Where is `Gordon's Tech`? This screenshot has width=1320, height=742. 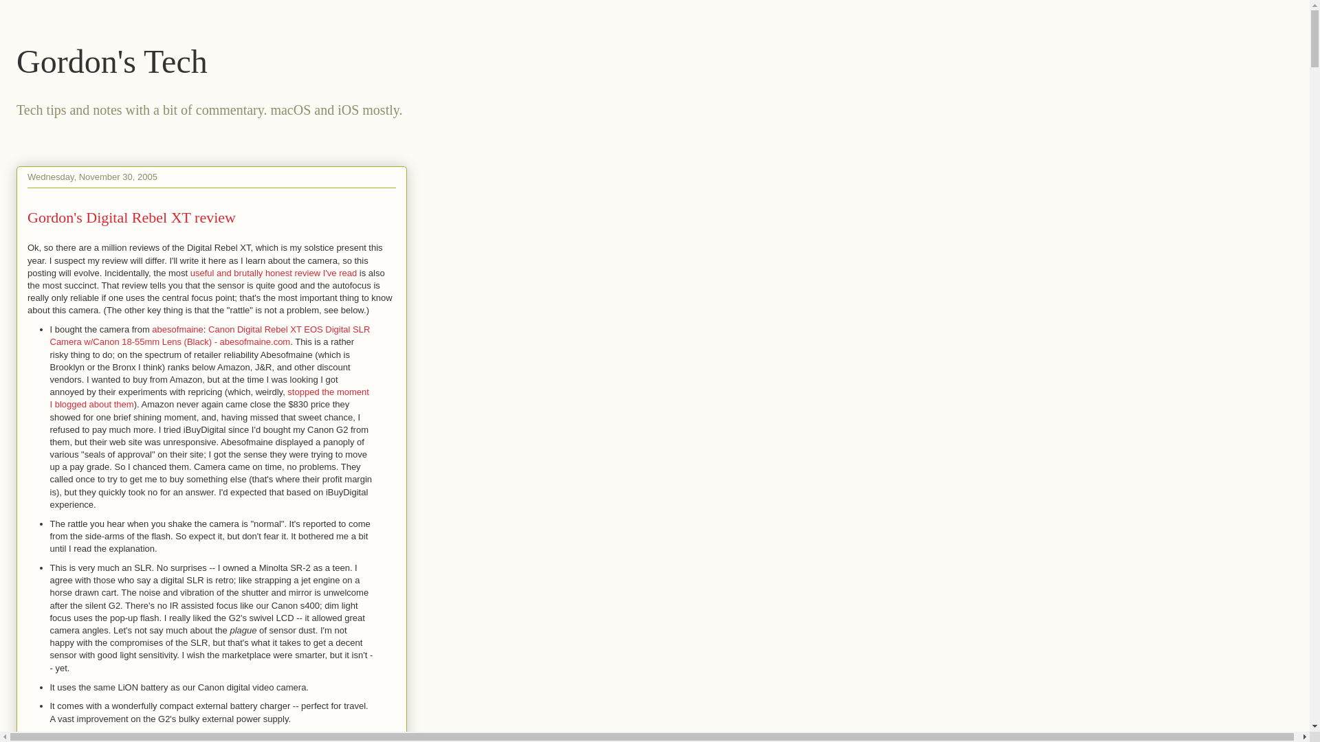
Gordon's Tech is located at coordinates (111, 60).